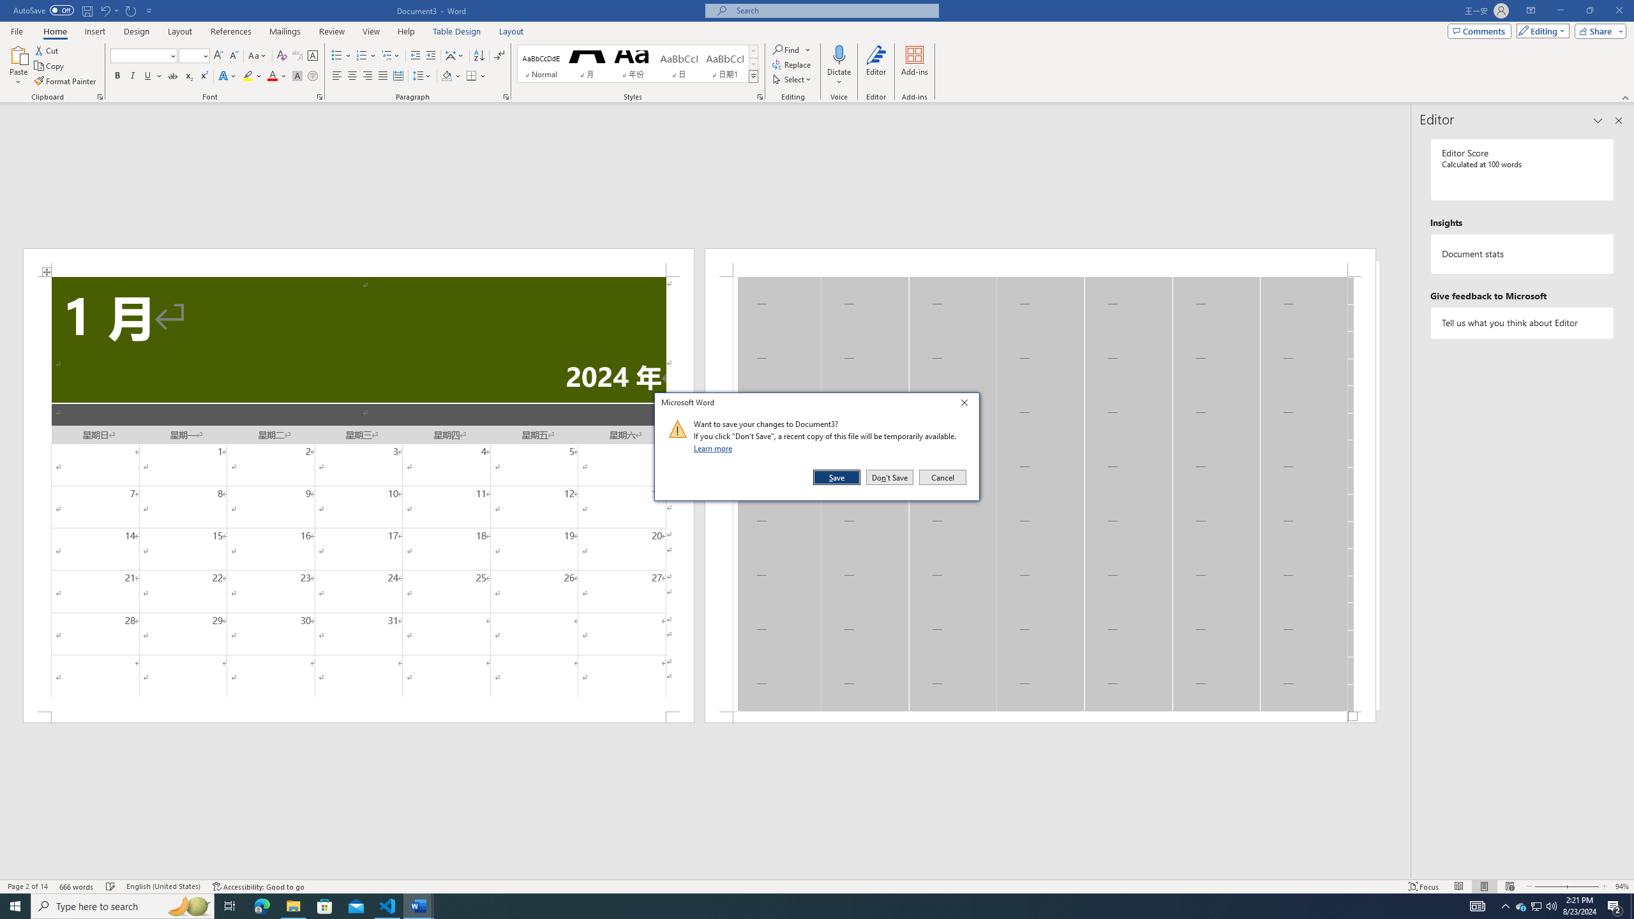 Image resolution: width=1634 pixels, height=919 pixels. I want to click on Close pane, so click(383, 77).